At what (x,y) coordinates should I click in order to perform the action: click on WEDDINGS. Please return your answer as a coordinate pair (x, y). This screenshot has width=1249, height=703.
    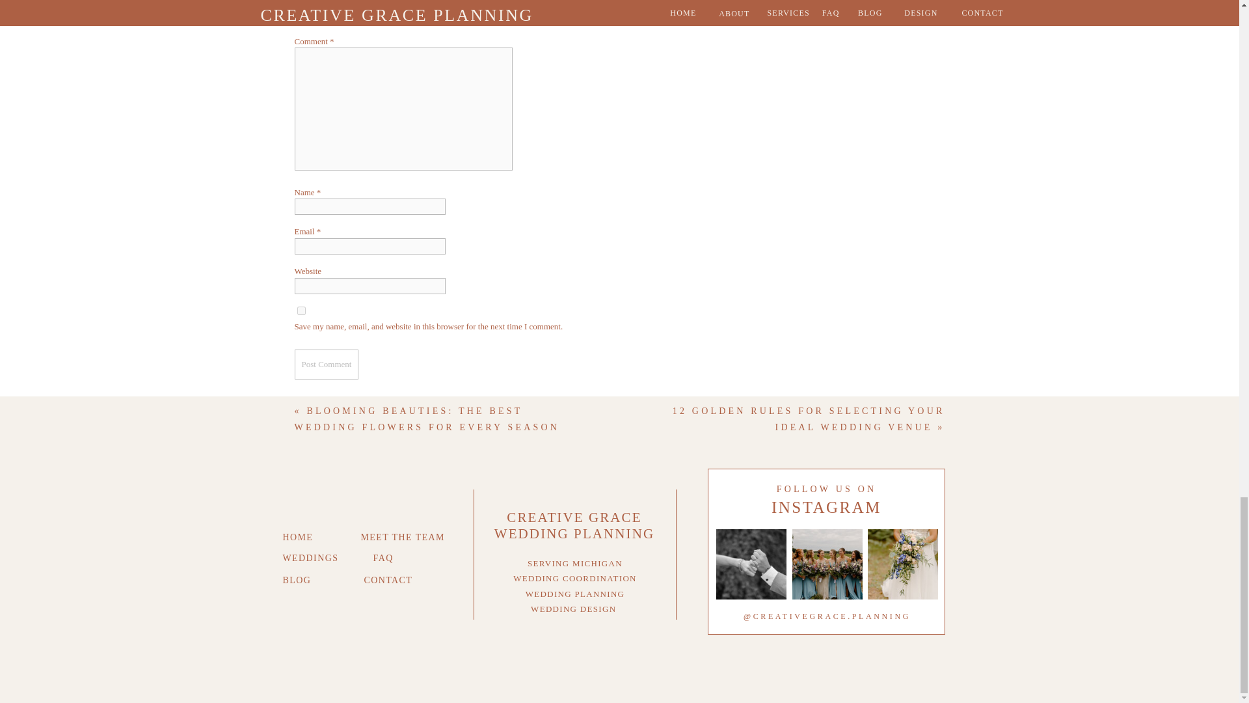
    Looking at the image, I should click on (317, 556).